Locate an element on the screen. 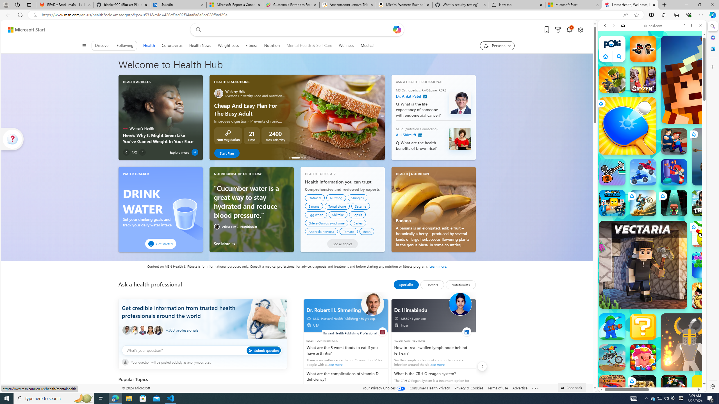 Image resolution: width=719 pixels, height=404 pixels. Hills of Steel is located at coordinates (624, 286).